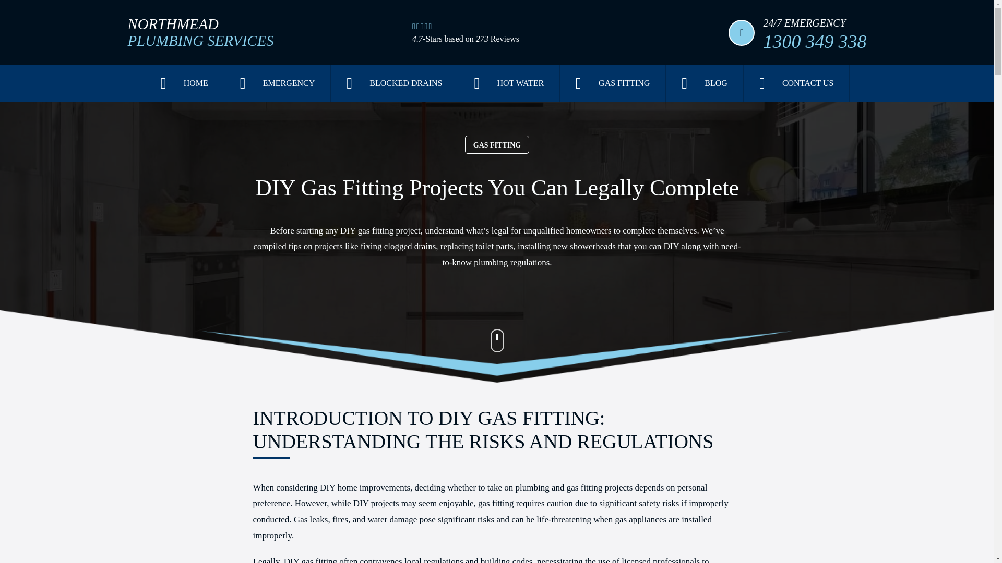 The width and height of the screenshot is (1002, 563). I want to click on 1300 349 338, so click(184, 83).